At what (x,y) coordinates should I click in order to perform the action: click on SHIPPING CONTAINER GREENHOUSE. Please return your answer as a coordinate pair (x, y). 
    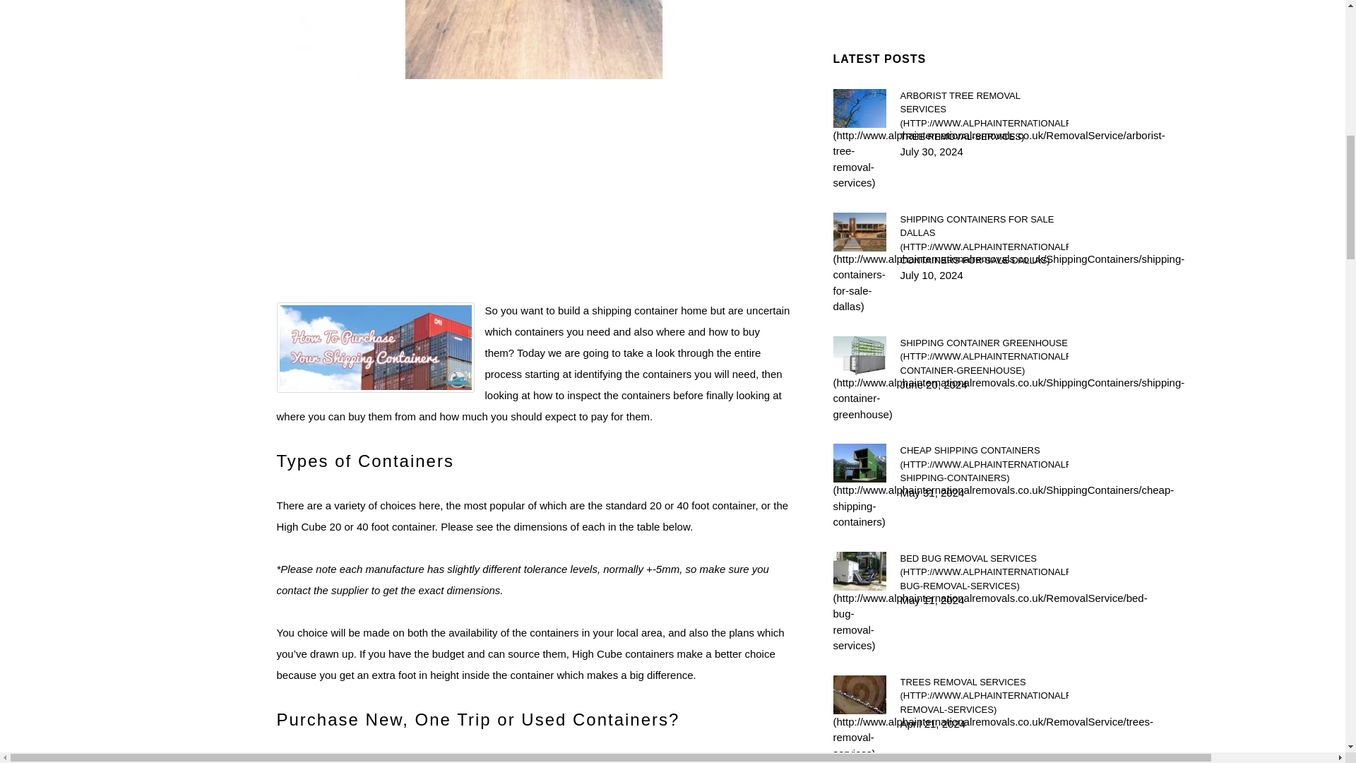
    Looking at the image, I should click on (984, 357).